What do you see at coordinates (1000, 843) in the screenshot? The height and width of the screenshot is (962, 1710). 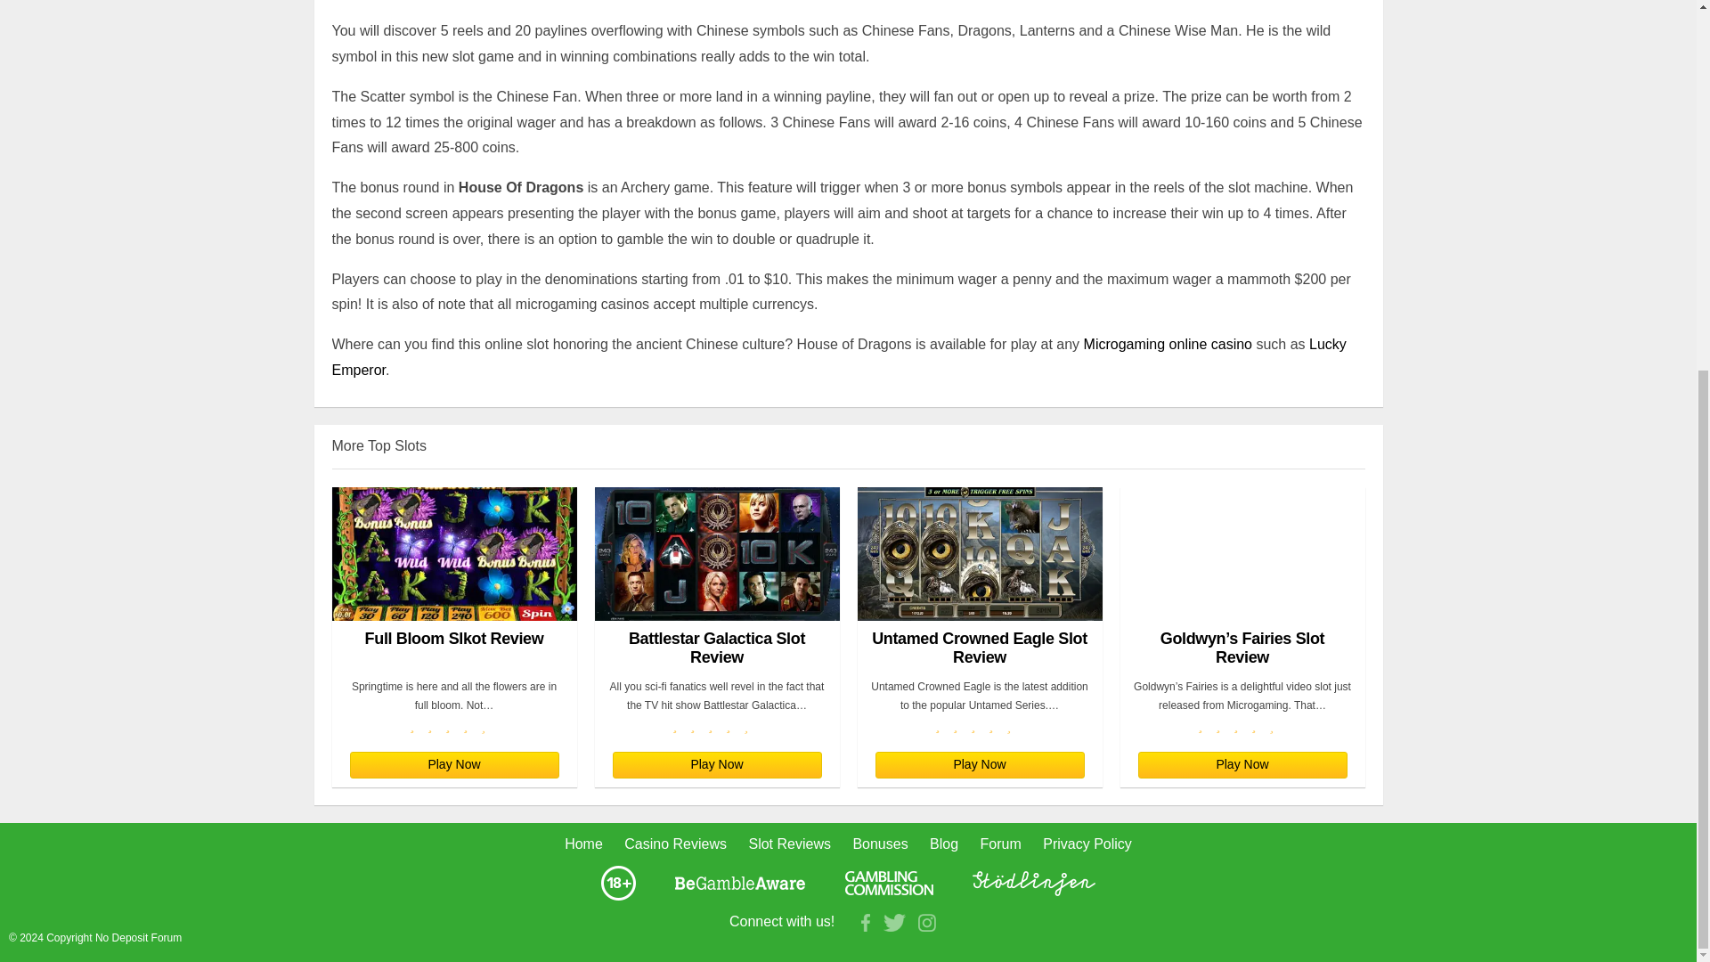 I see `Forum` at bounding box center [1000, 843].